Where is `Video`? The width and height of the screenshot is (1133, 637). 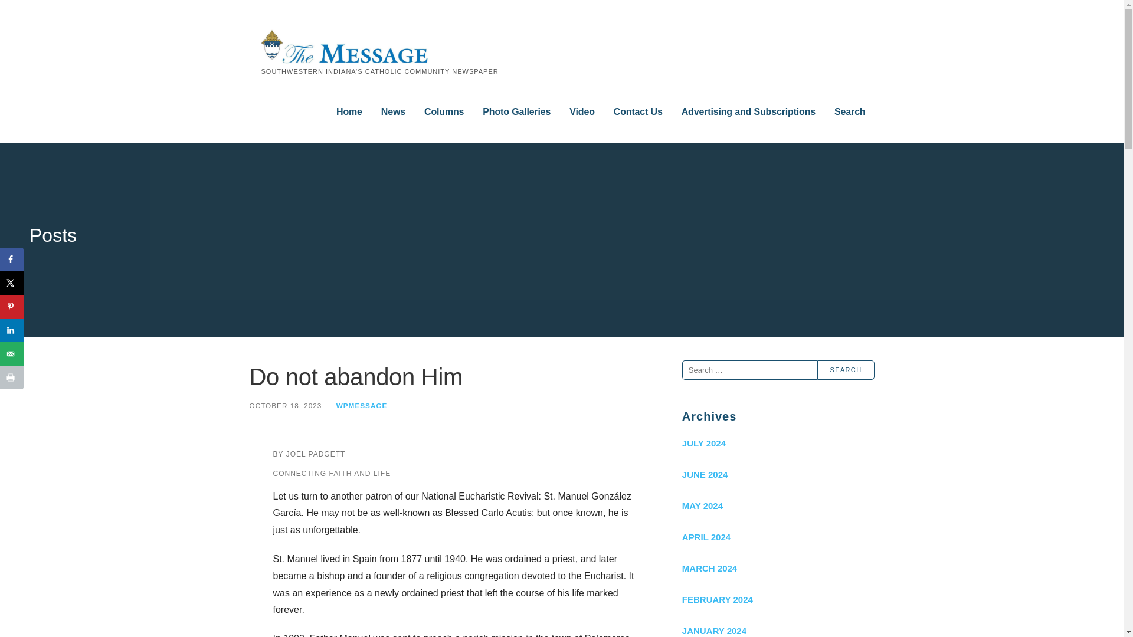 Video is located at coordinates (582, 112).